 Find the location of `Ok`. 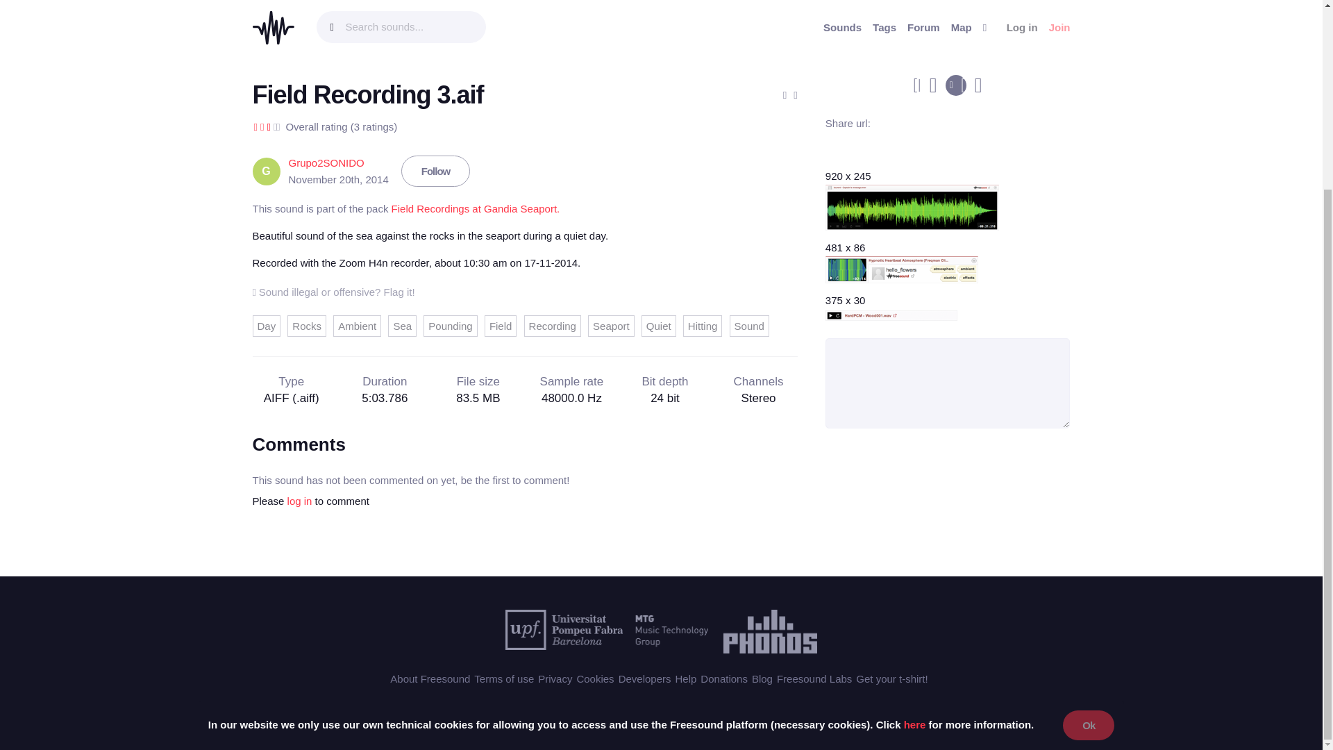

Ok is located at coordinates (1089, 481).